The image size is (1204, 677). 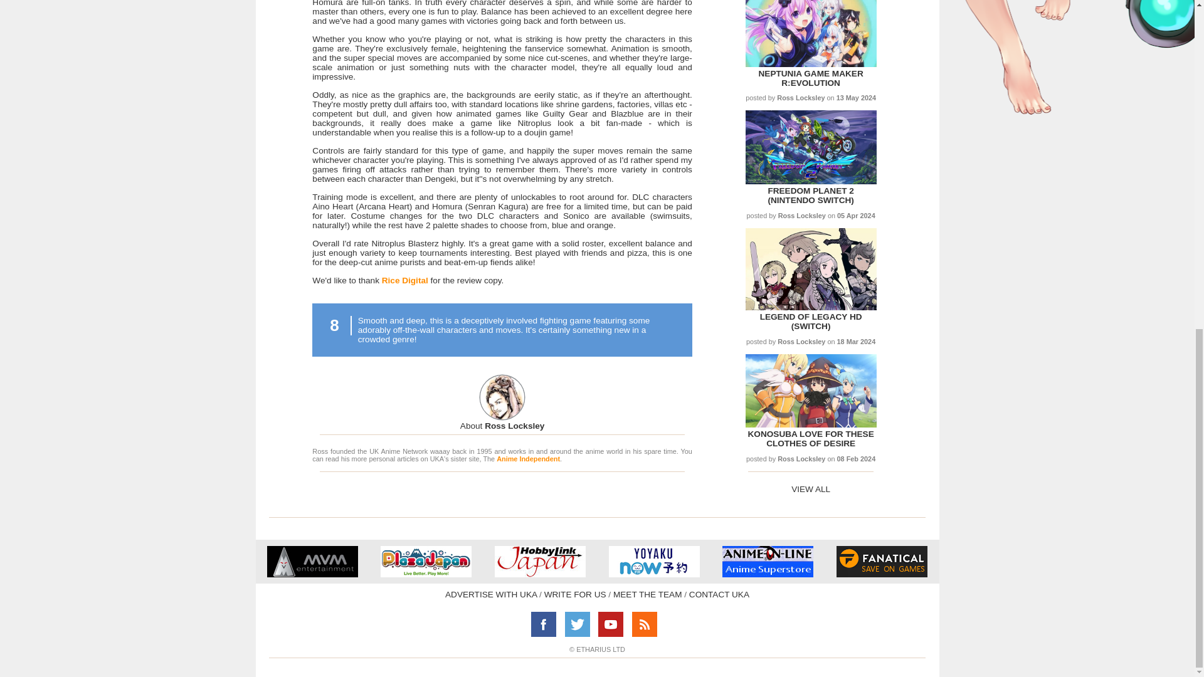 What do you see at coordinates (528, 458) in the screenshot?
I see `Anime Independent` at bounding box center [528, 458].